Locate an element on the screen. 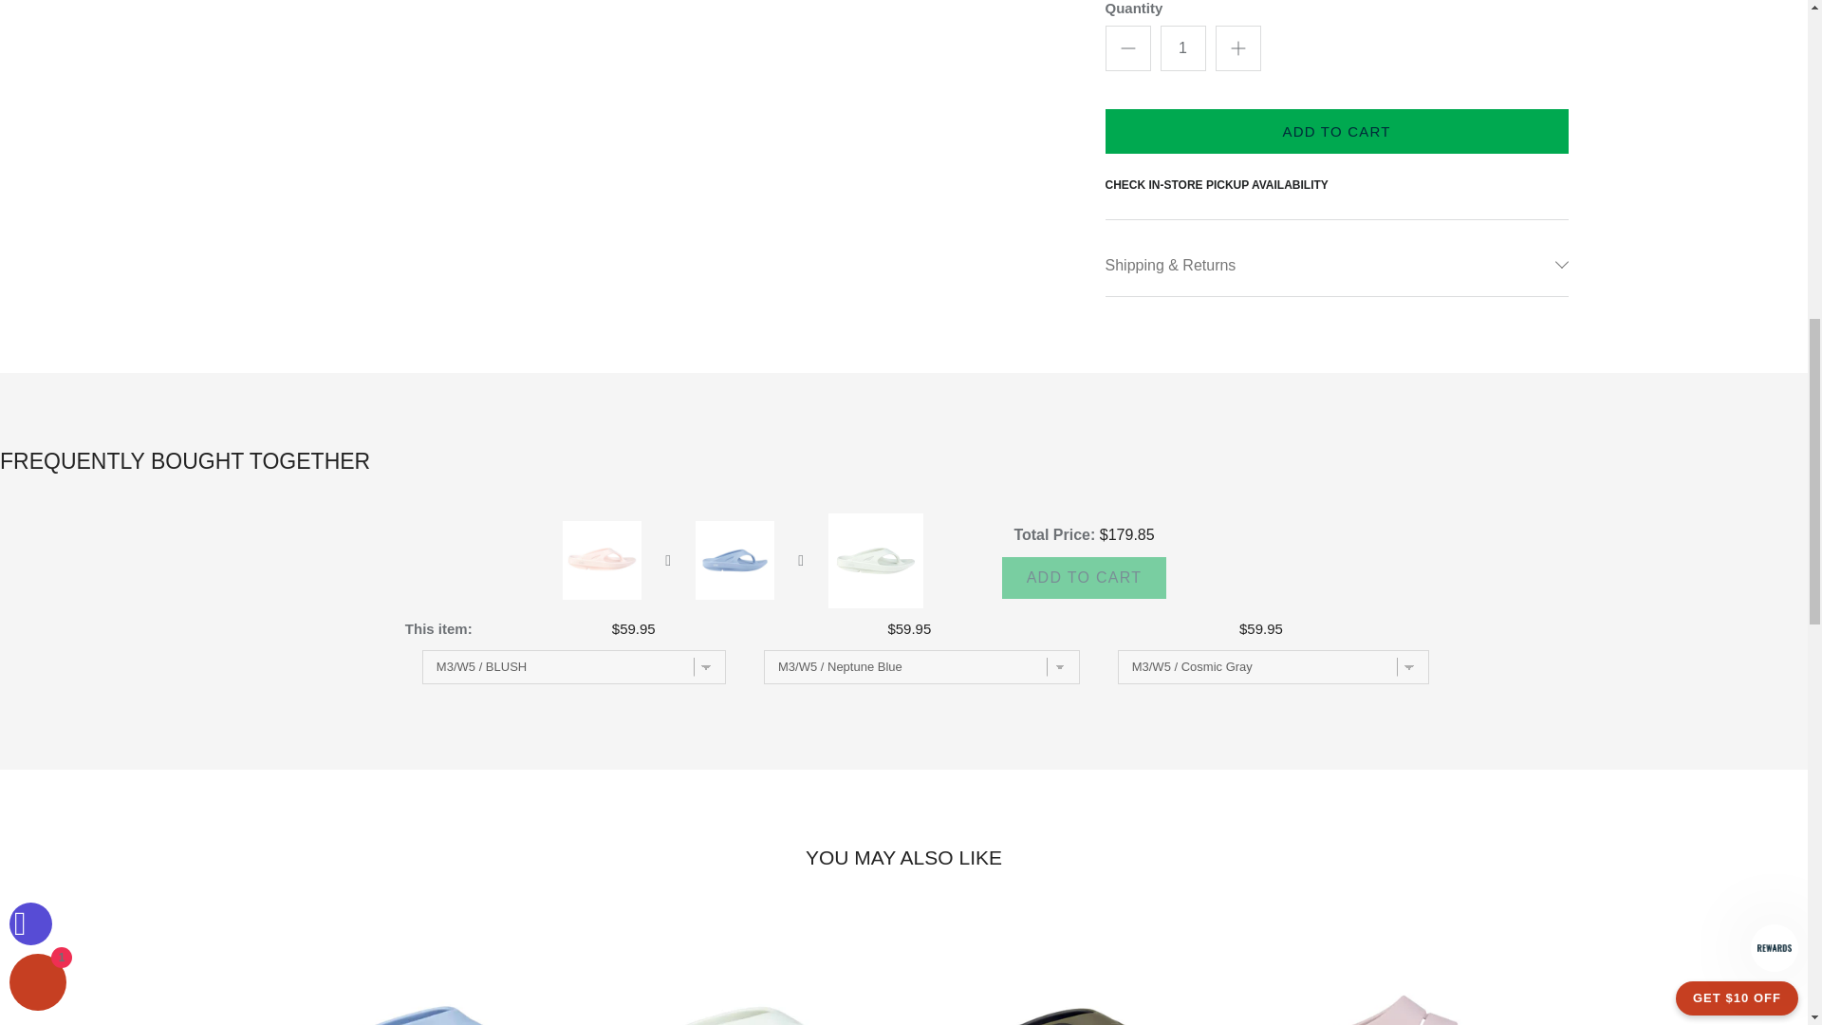 This screenshot has height=1025, width=1822. Plus is located at coordinates (1237, 47).